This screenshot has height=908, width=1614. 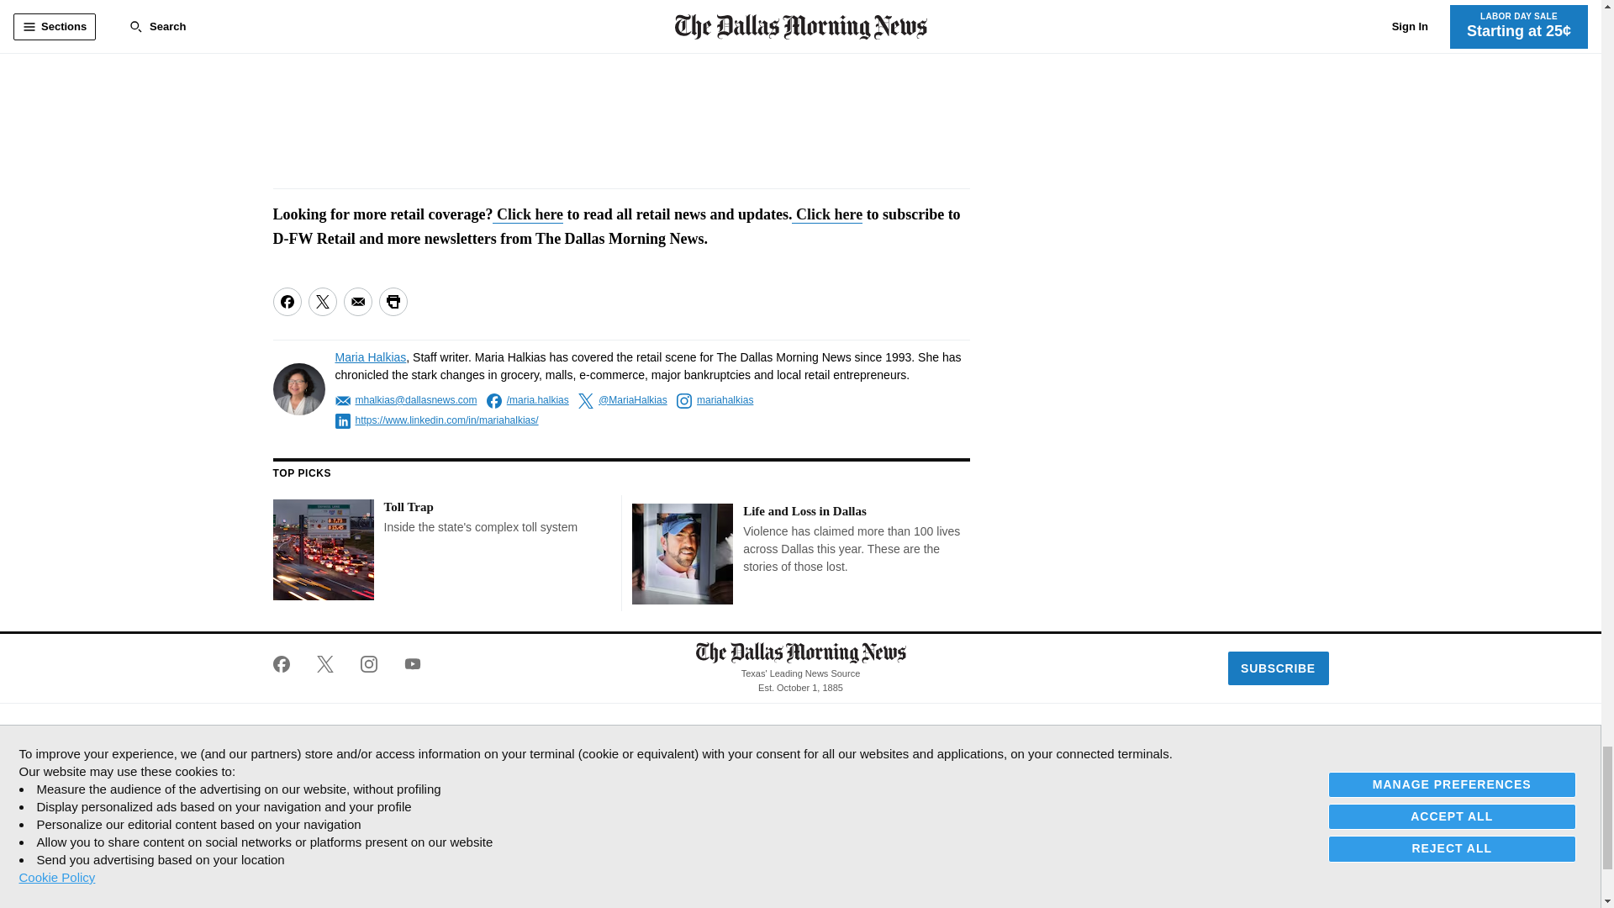 I want to click on The Dallas Morning News on Instagram, so click(x=368, y=664).